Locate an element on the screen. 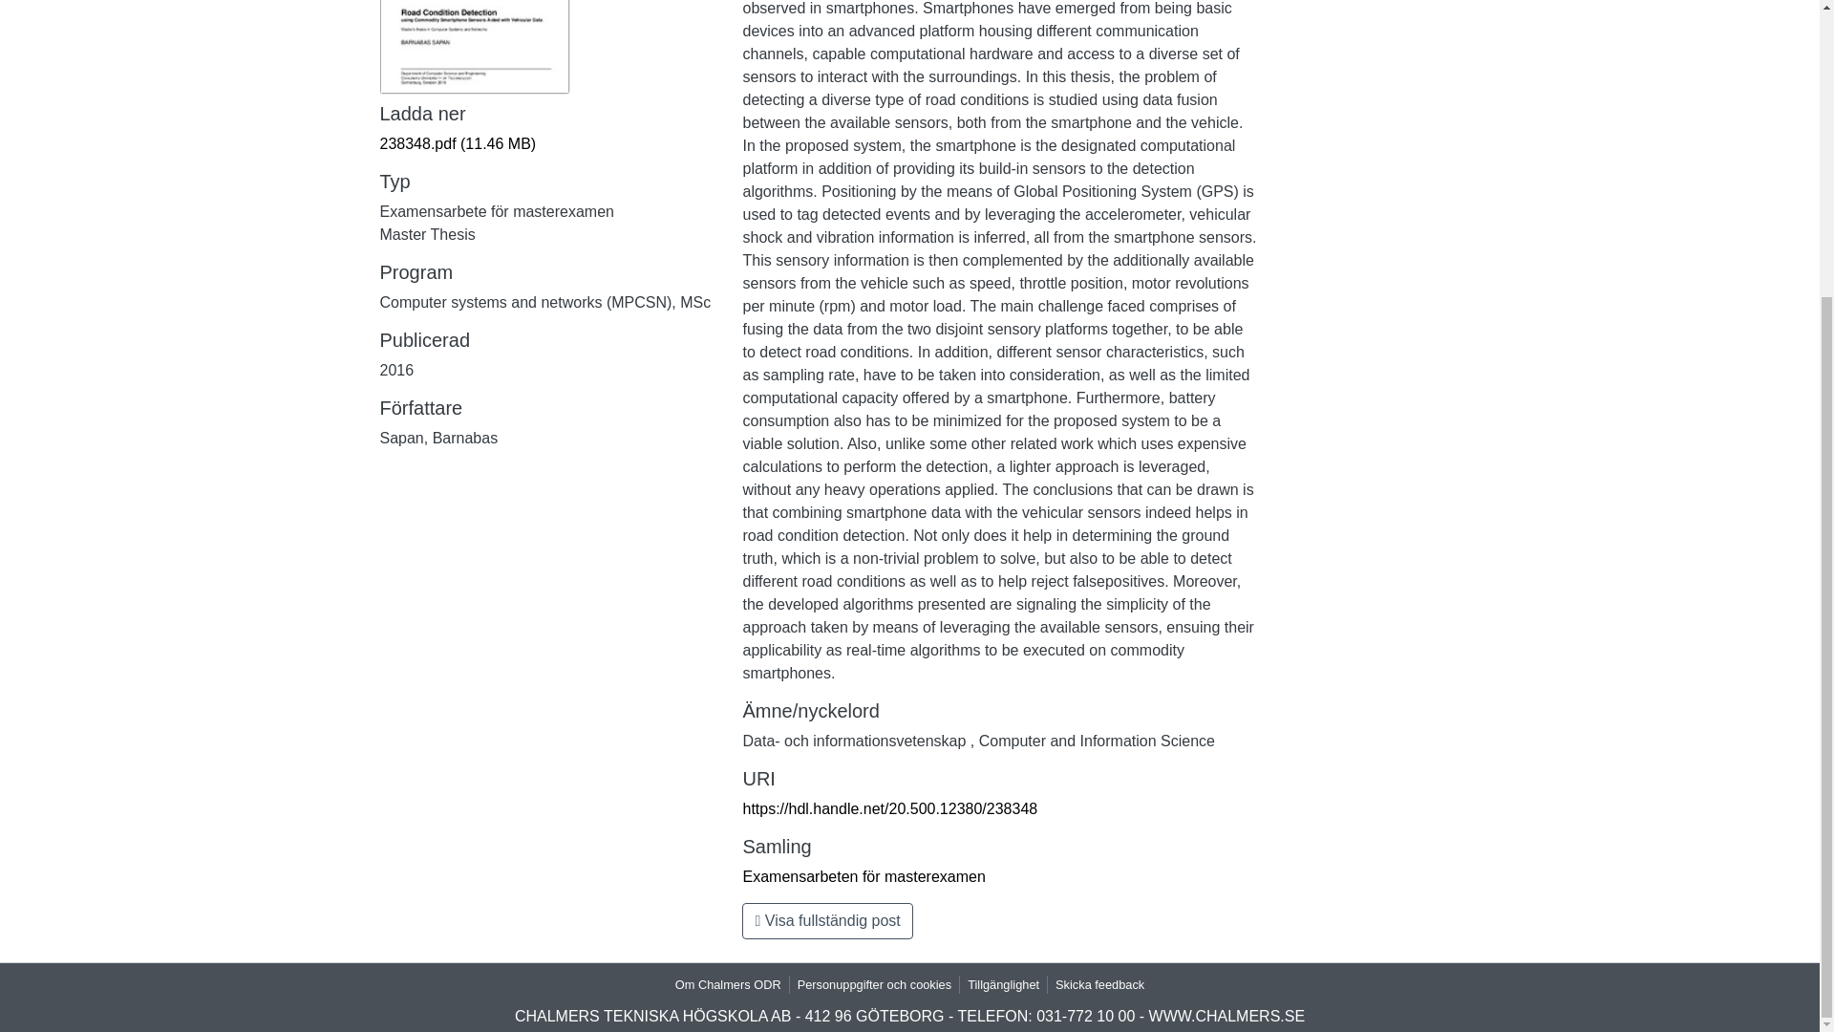 The height and width of the screenshot is (1032, 1834). Skicka feedback is located at coordinates (1098, 984).